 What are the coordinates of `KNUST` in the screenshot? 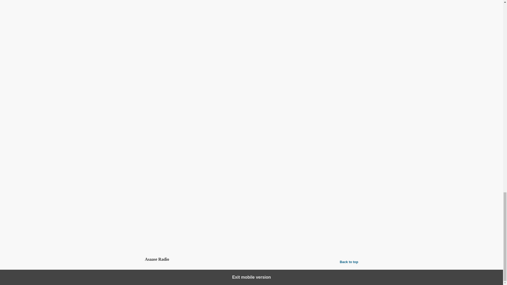 It's located at (239, 236).